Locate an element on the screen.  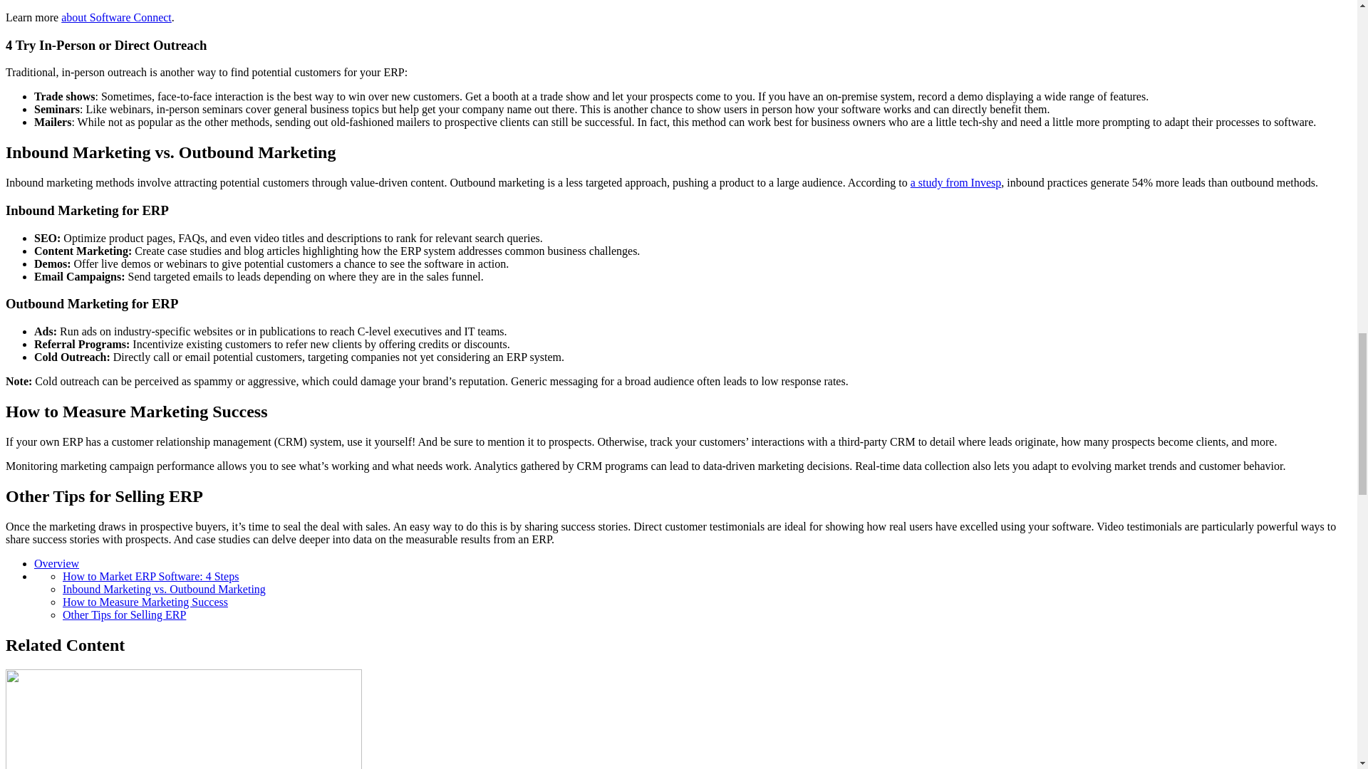
a study from Invesp is located at coordinates (956, 182).